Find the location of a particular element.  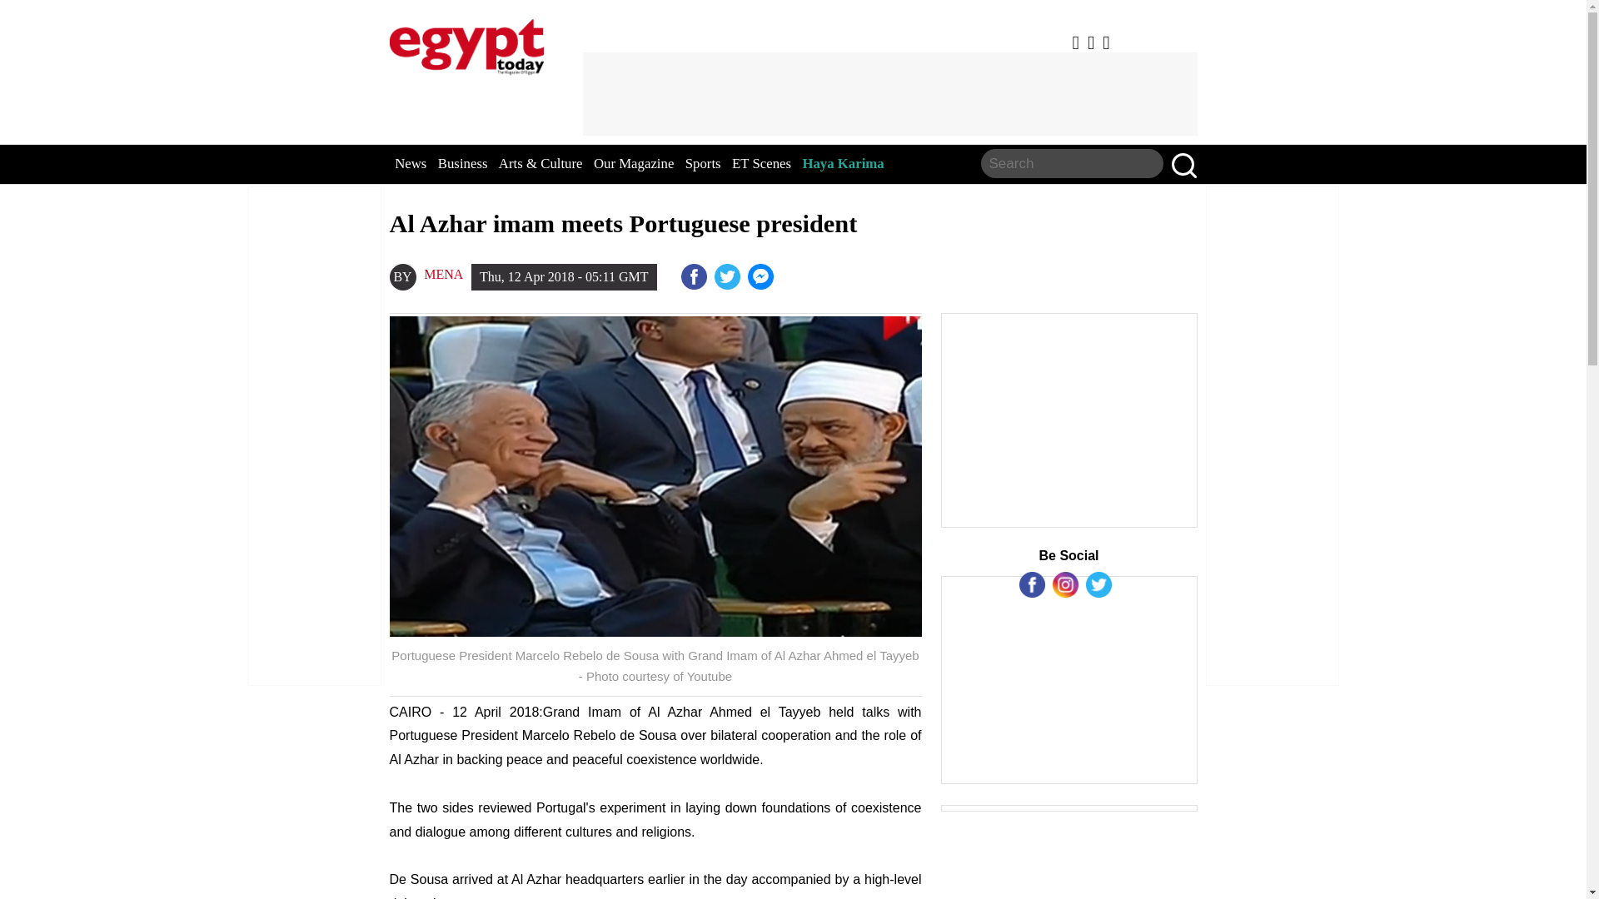

ET Scenes is located at coordinates (761, 164).